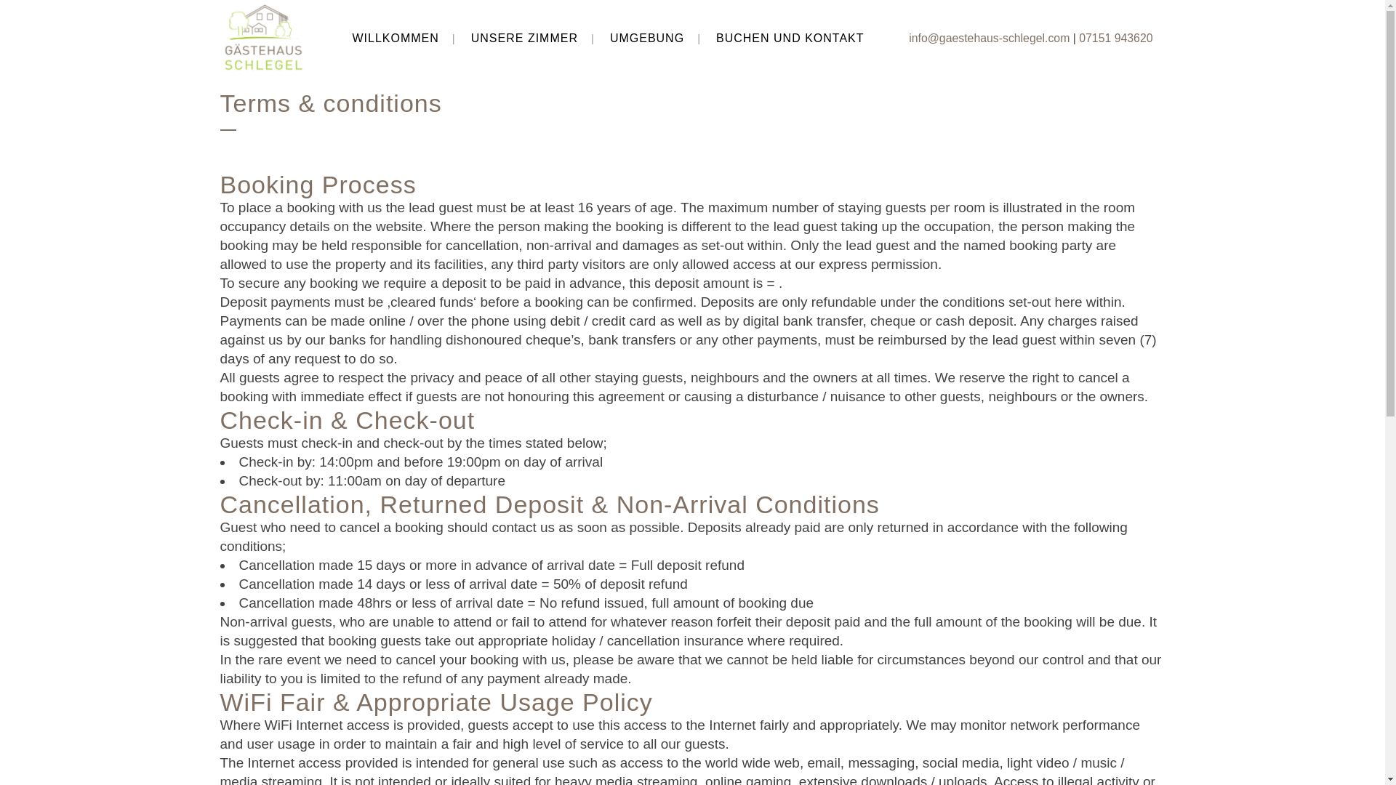 This screenshot has height=785, width=1396. What do you see at coordinates (395, 38) in the screenshot?
I see `WILLKOMMEN` at bounding box center [395, 38].